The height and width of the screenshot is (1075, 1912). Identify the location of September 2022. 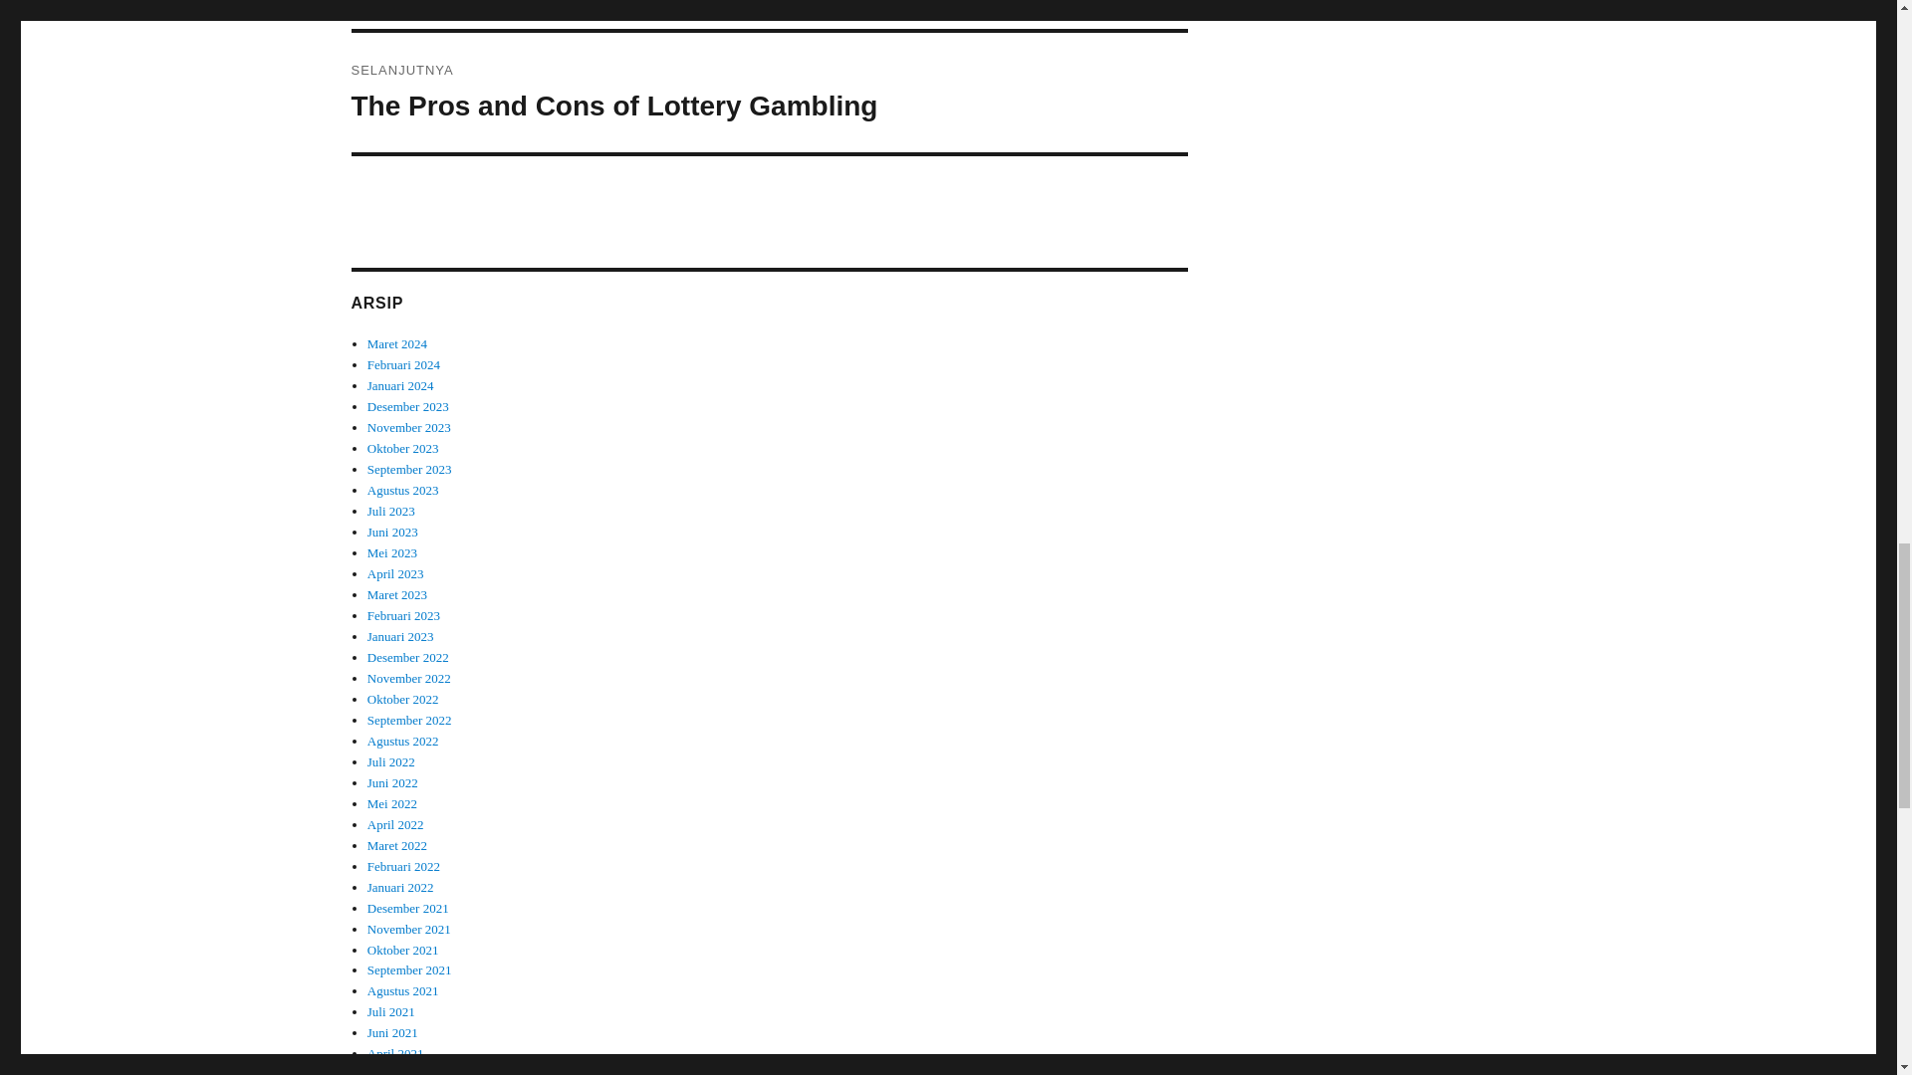
(408, 721).